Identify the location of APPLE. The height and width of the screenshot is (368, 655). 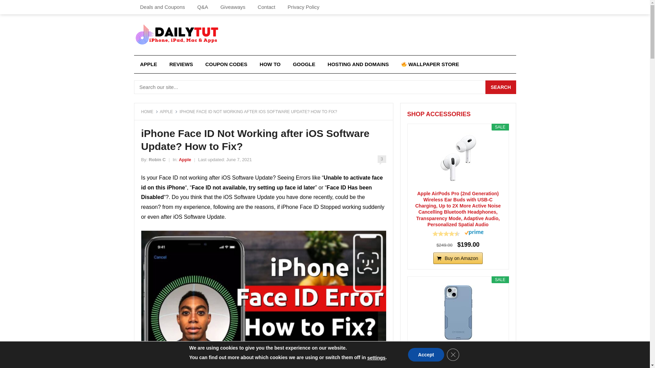
(169, 111).